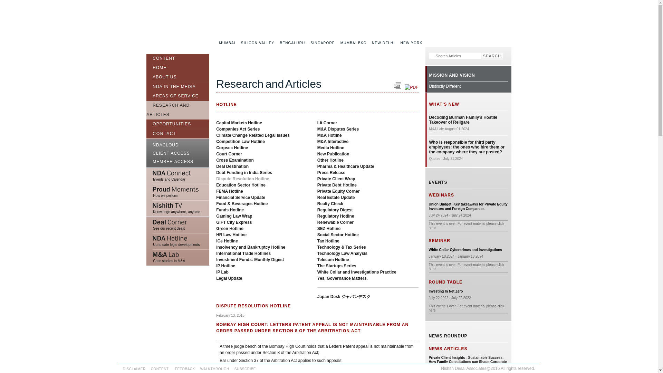 The image size is (663, 373). What do you see at coordinates (178, 241) in the screenshot?
I see `Up to date legal developments` at bounding box center [178, 241].